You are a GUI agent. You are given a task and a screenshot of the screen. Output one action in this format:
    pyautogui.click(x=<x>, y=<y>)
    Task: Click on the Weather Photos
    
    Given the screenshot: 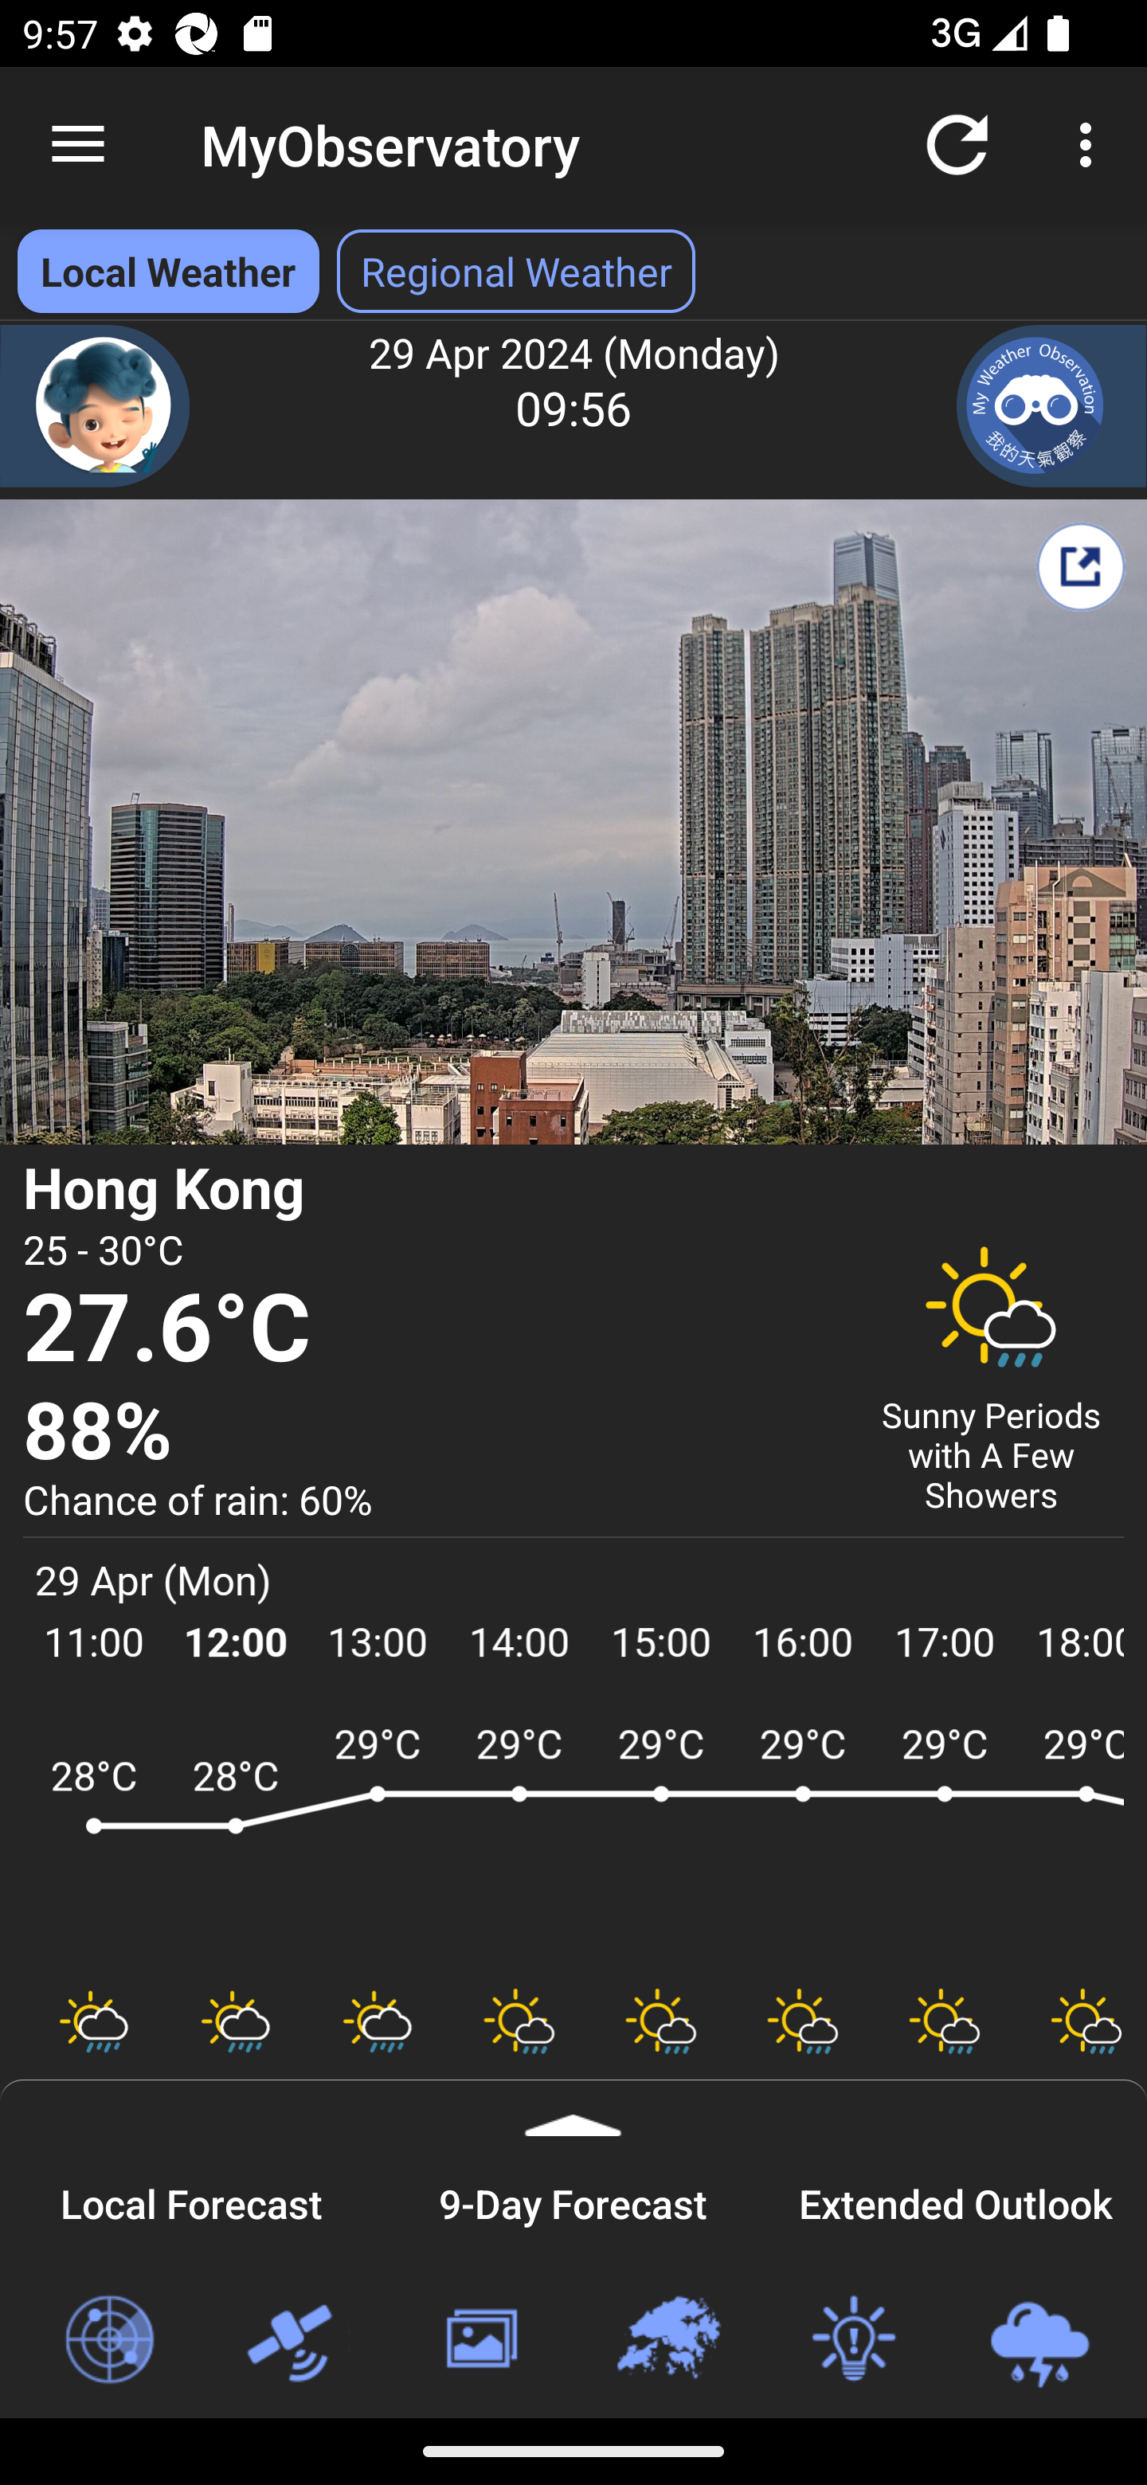 What is the action you would take?
    pyautogui.click(x=480, y=2340)
    